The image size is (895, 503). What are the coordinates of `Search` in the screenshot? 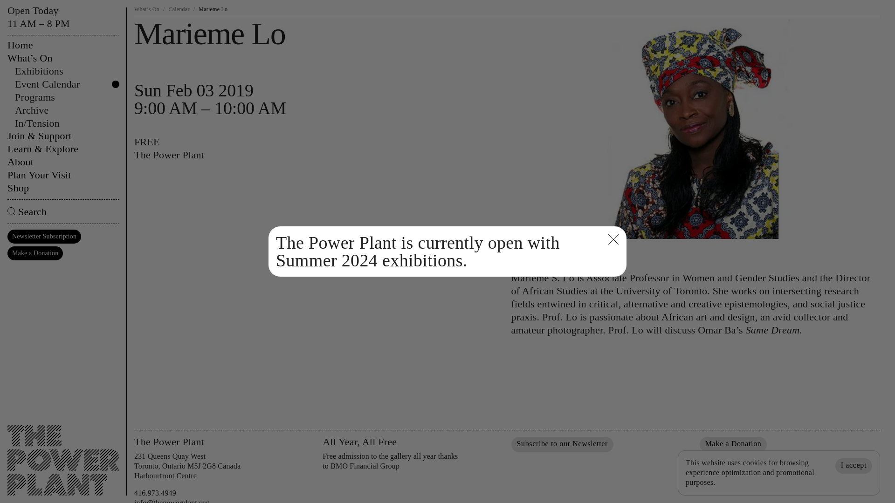 It's located at (63, 211).